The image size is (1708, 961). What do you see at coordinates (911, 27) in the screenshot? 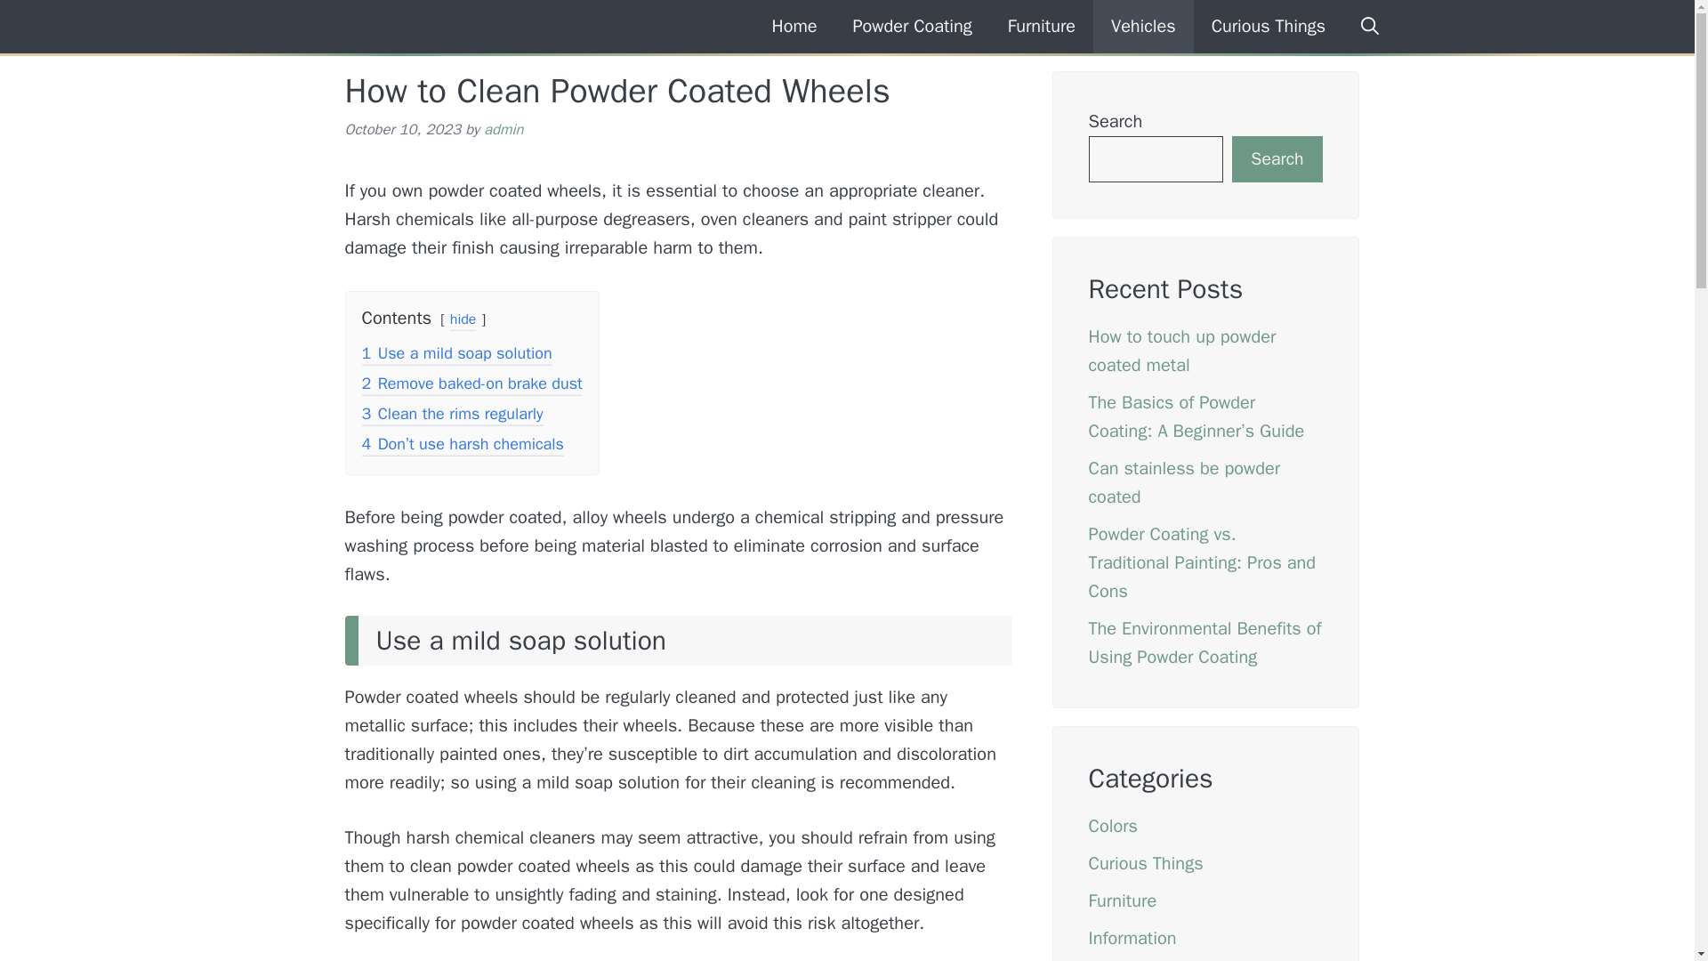
I see `Powder Coating` at bounding box center [911, 27].